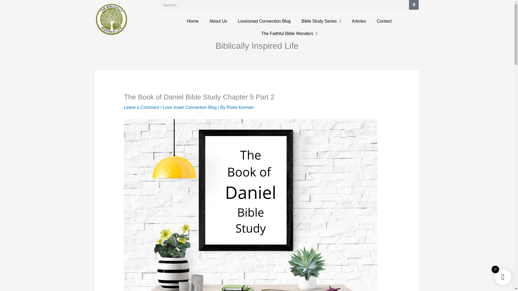  I want to click on Articles, so click(359, 21).